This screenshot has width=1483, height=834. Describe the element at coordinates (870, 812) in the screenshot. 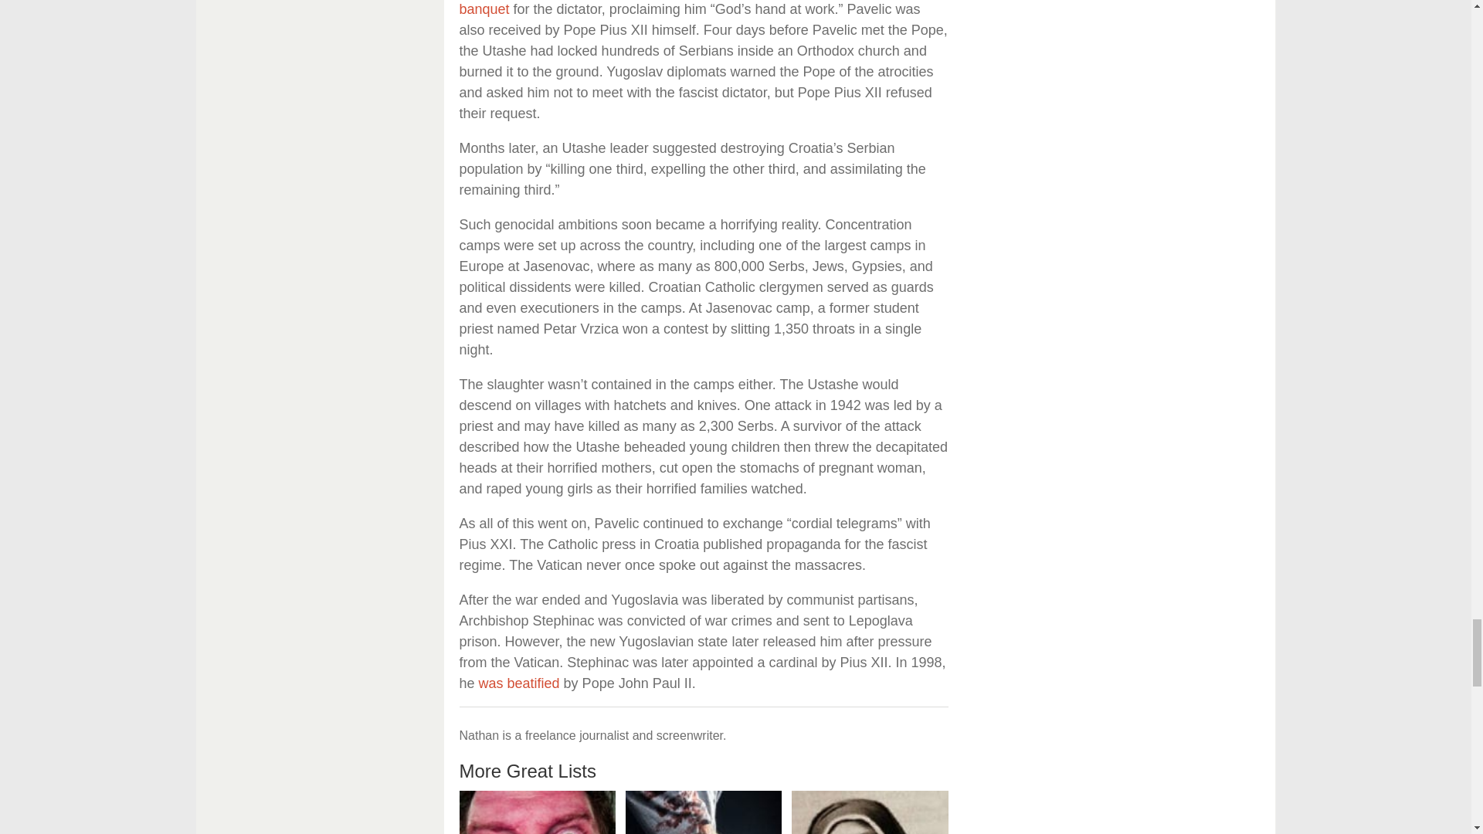

I see `10 Slaves Who Became Roman Catholic Saints` at that location.